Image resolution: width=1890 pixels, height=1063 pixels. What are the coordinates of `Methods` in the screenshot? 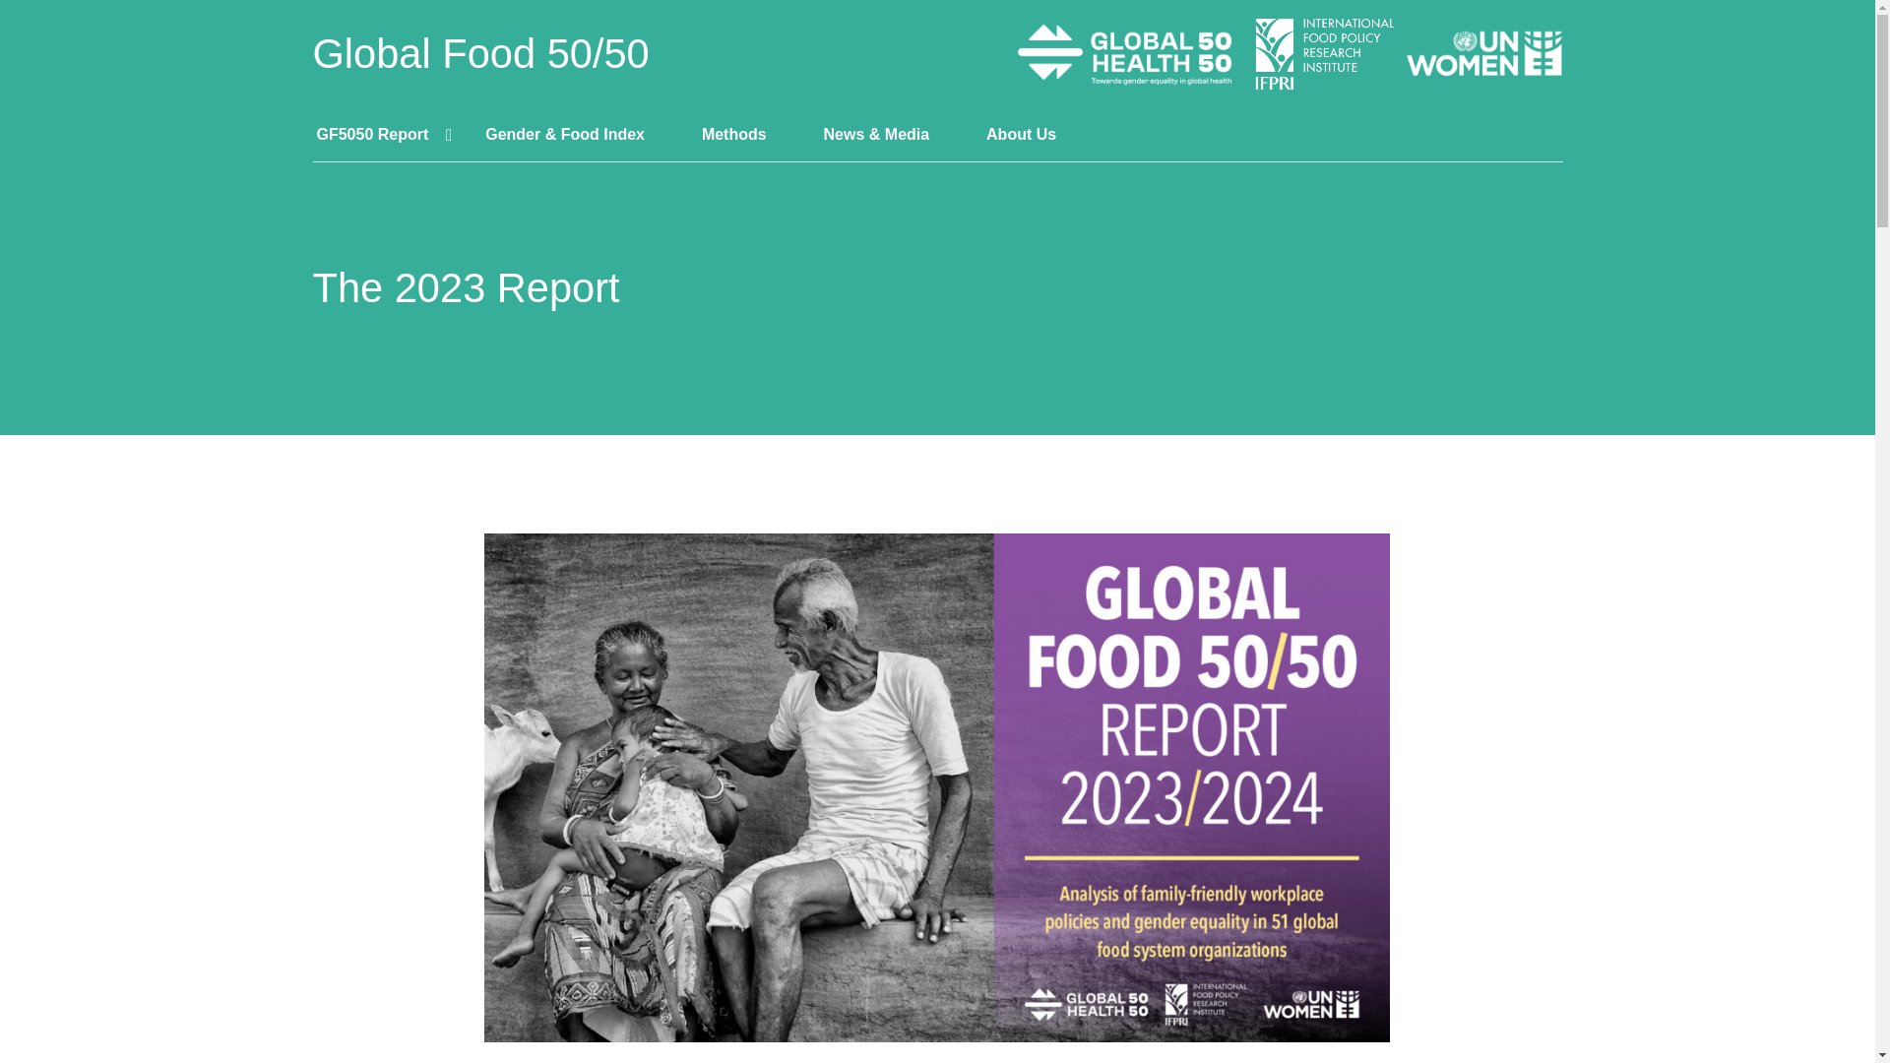 It's located at (734, 135).